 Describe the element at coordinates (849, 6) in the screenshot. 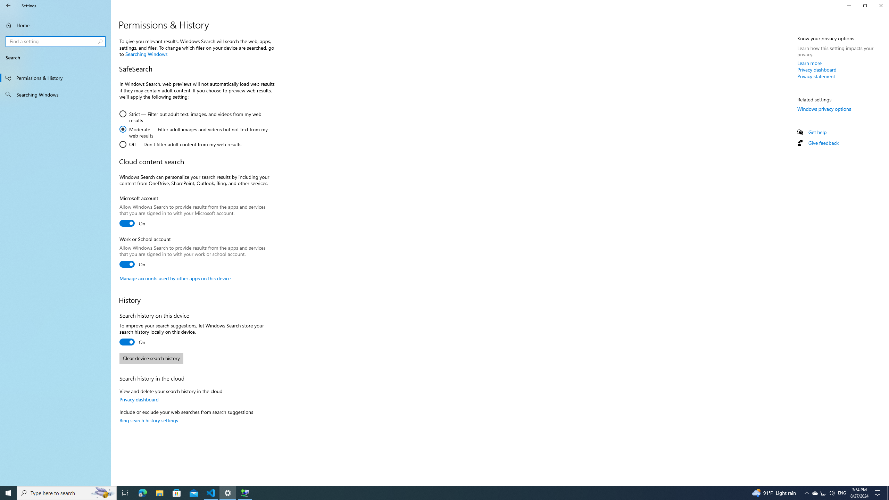

I see `Minimize Settings` at that location.